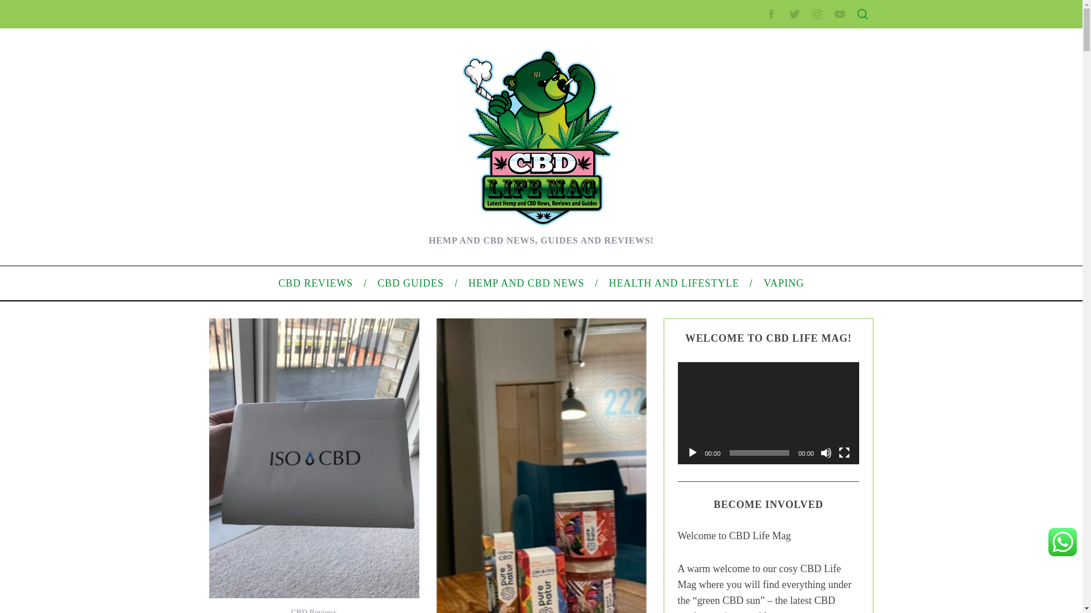 This screenshot has width=1091, height=613. I want to click on The Dark Yorkshire Series: Books 4 To 6, so click(313, 187).